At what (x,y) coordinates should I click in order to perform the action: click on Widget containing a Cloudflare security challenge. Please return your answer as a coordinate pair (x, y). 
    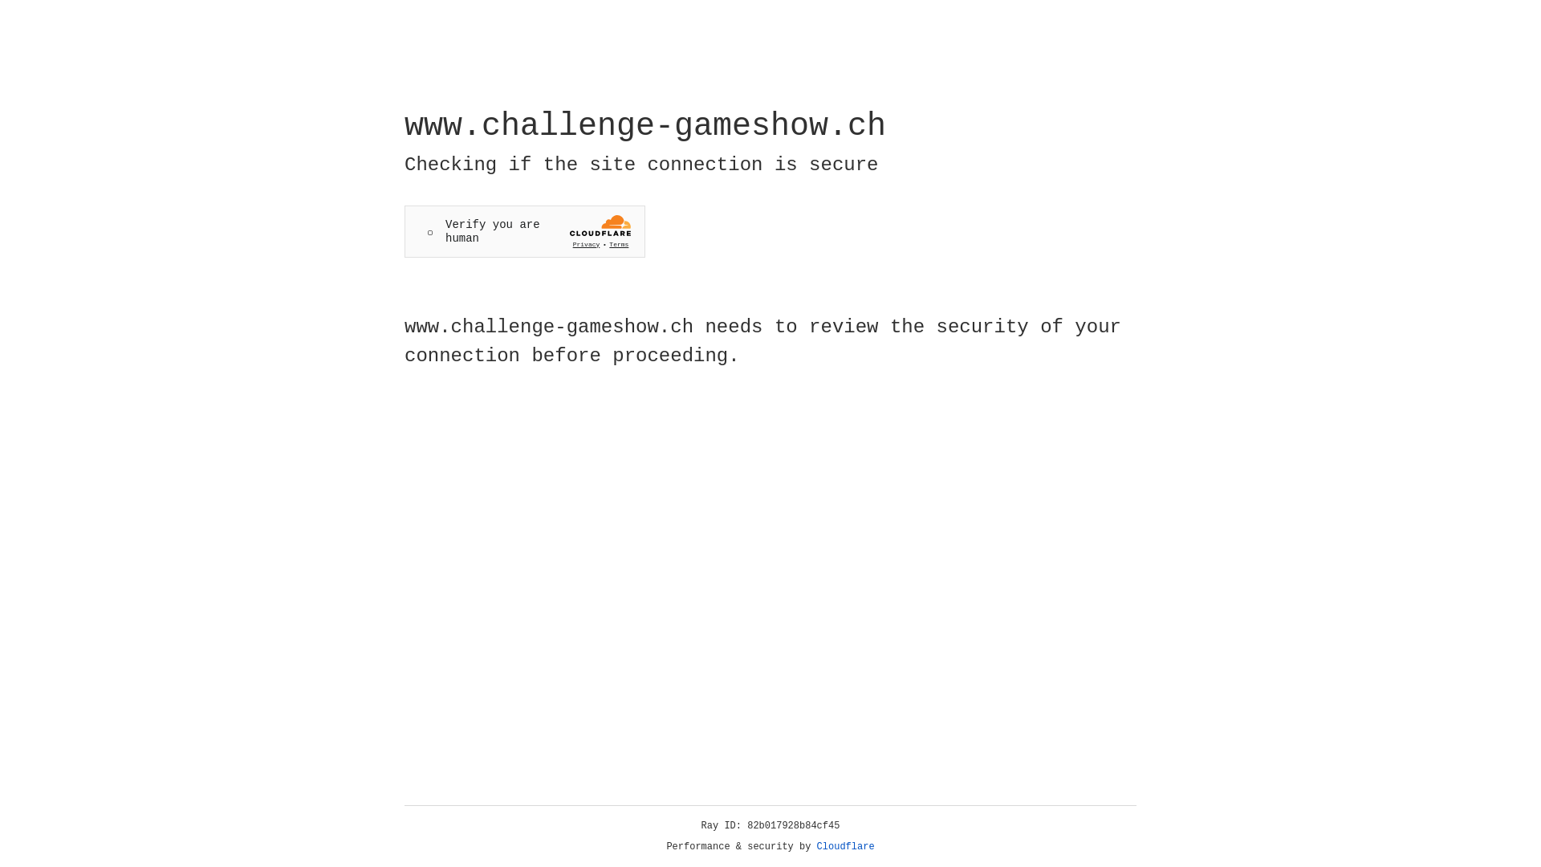
    Looking at the image, I should click on (525, 231).